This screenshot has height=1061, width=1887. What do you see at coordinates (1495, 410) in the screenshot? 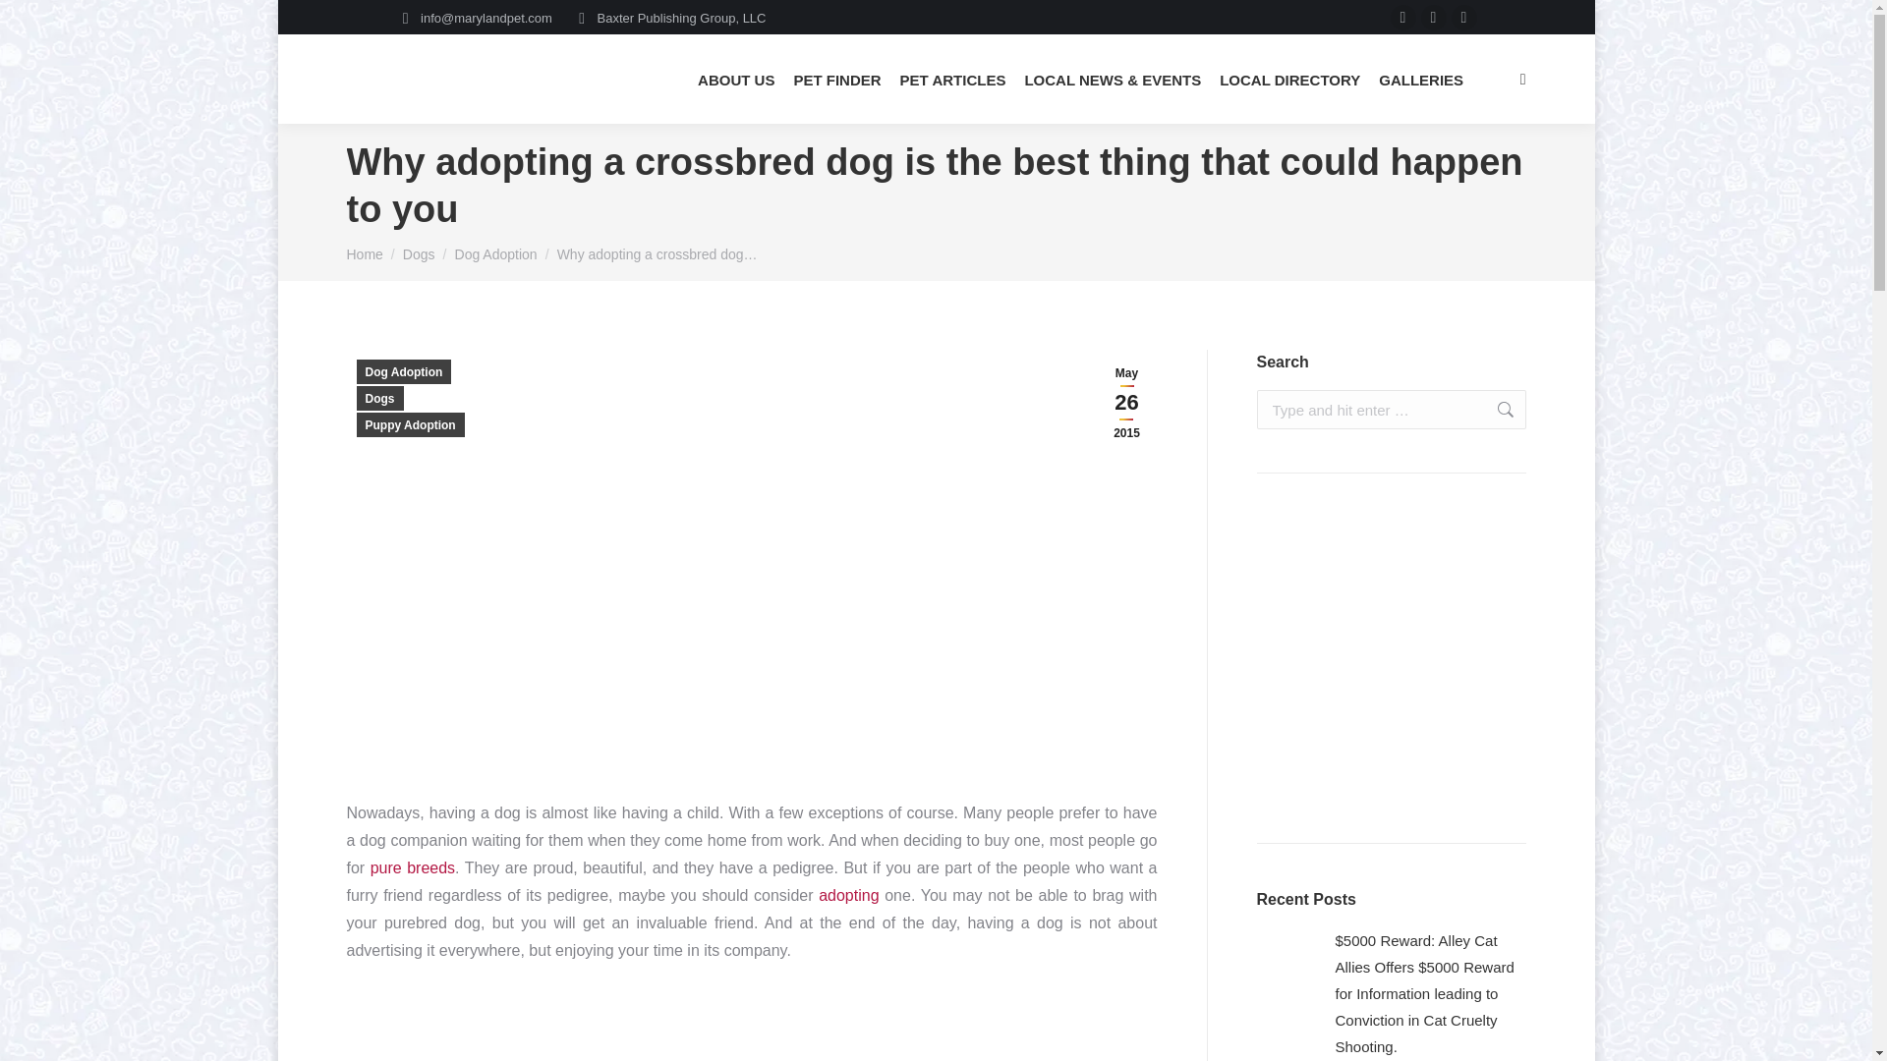
I see `Go!` at bounding box center [1495, 410].